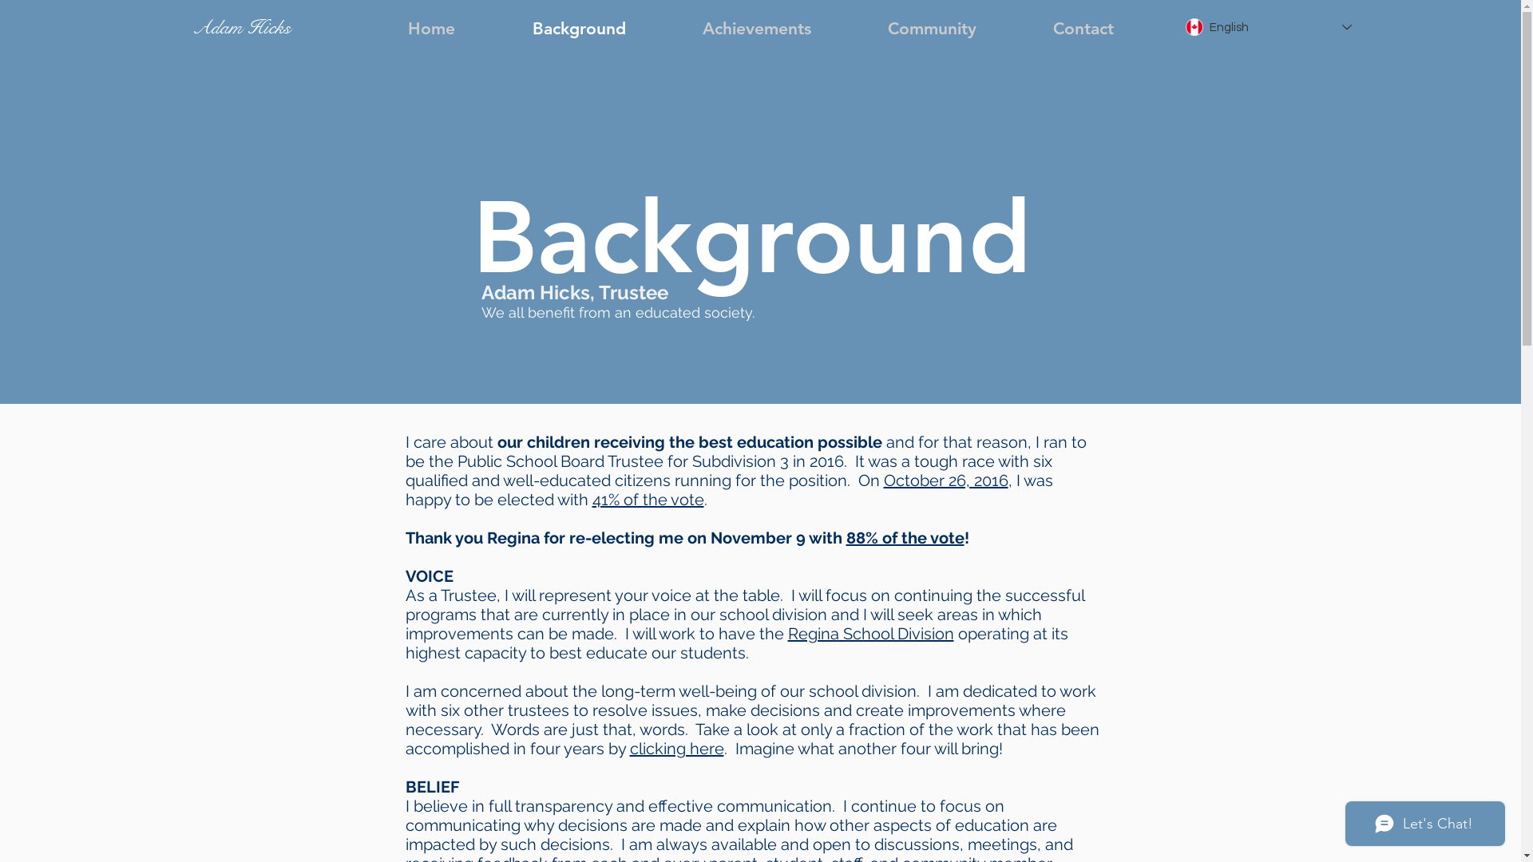 The width and height of the screenshot is (1533, 862). What do you see at coordinates (431, 29) in the screenshot?
I see `Home` at bounding box center [431, 29].